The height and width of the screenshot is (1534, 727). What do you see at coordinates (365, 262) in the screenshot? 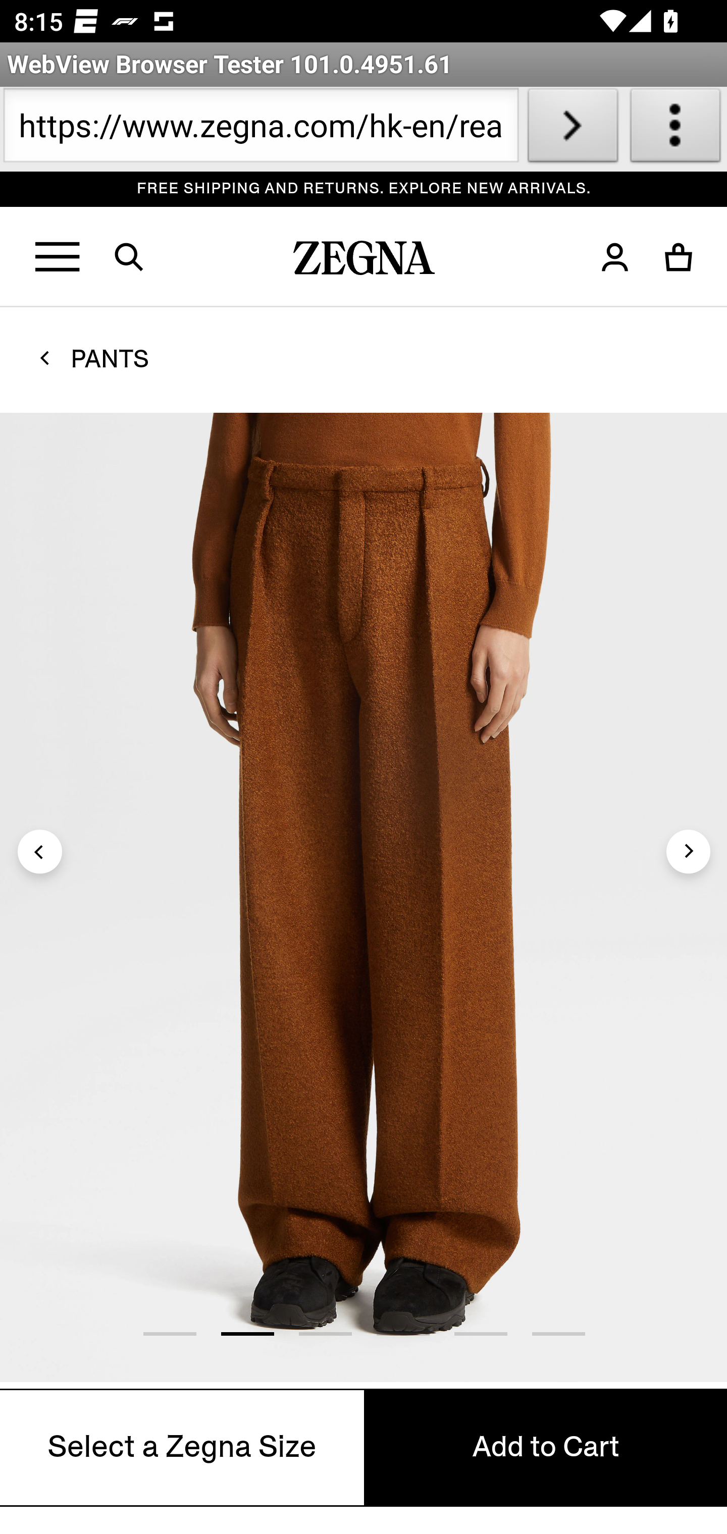
I see `Zegna Homepage` at bounding box center [365, 262].